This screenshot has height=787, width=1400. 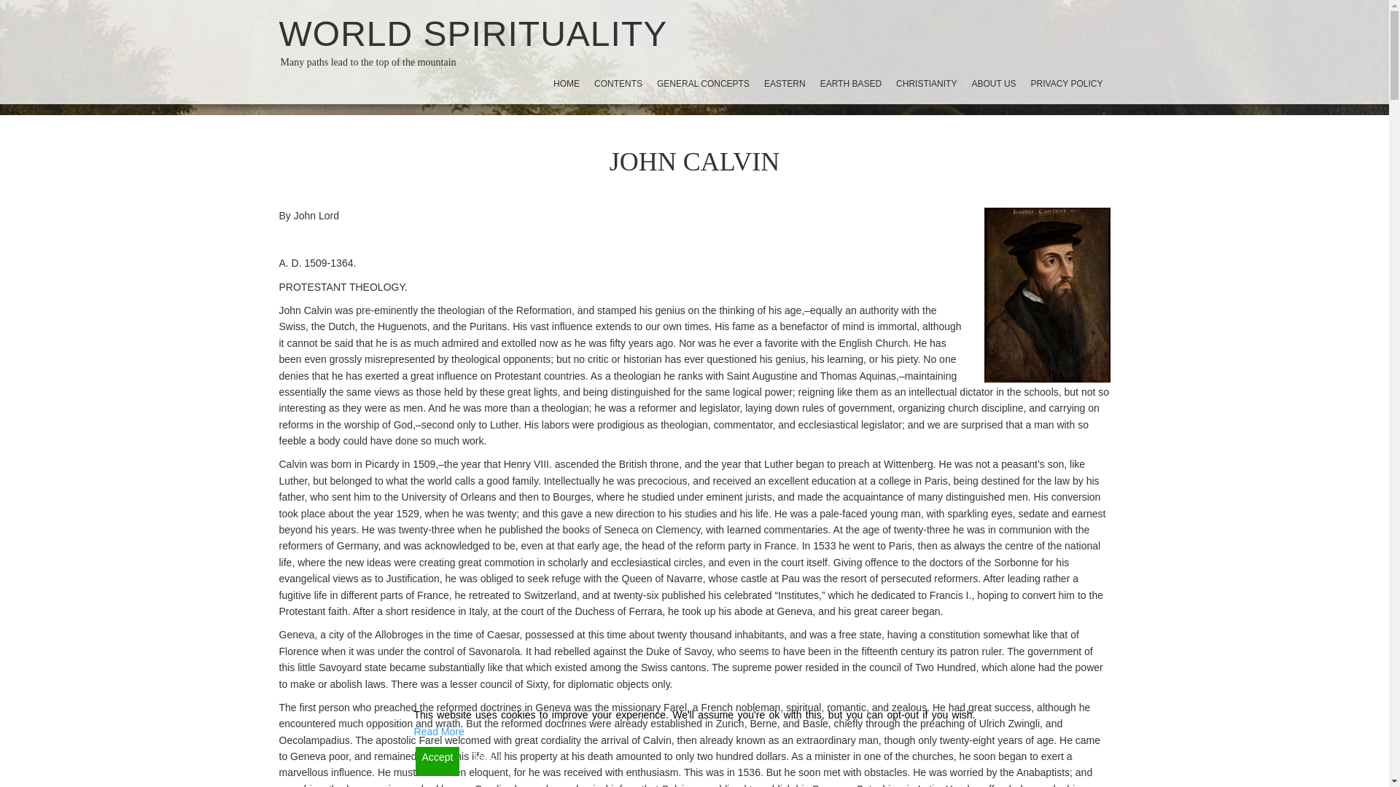 I want to click on Decline, so click(x=486, y=761).